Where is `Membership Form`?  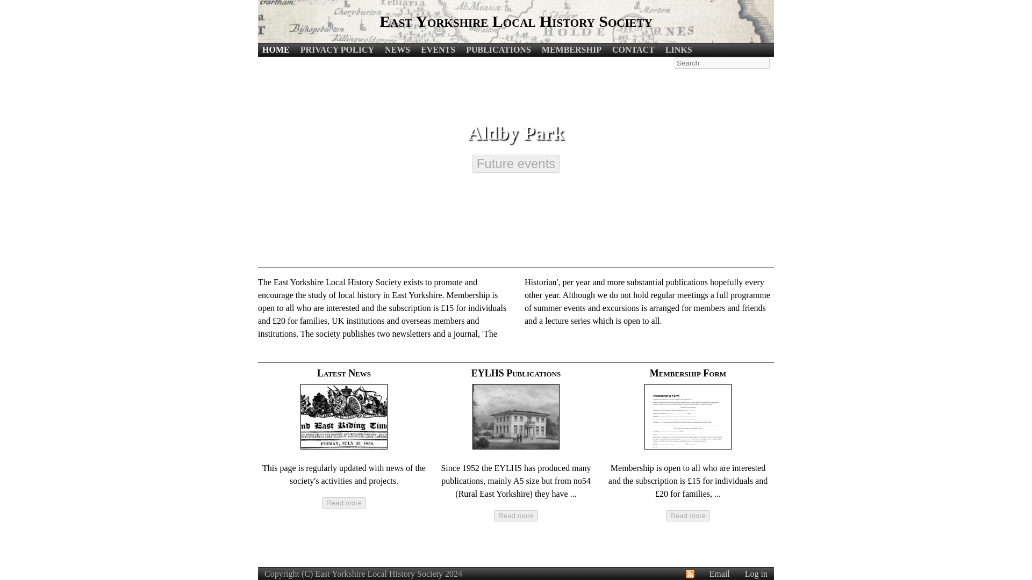 Membership Form is located at coordinates (688, 373).